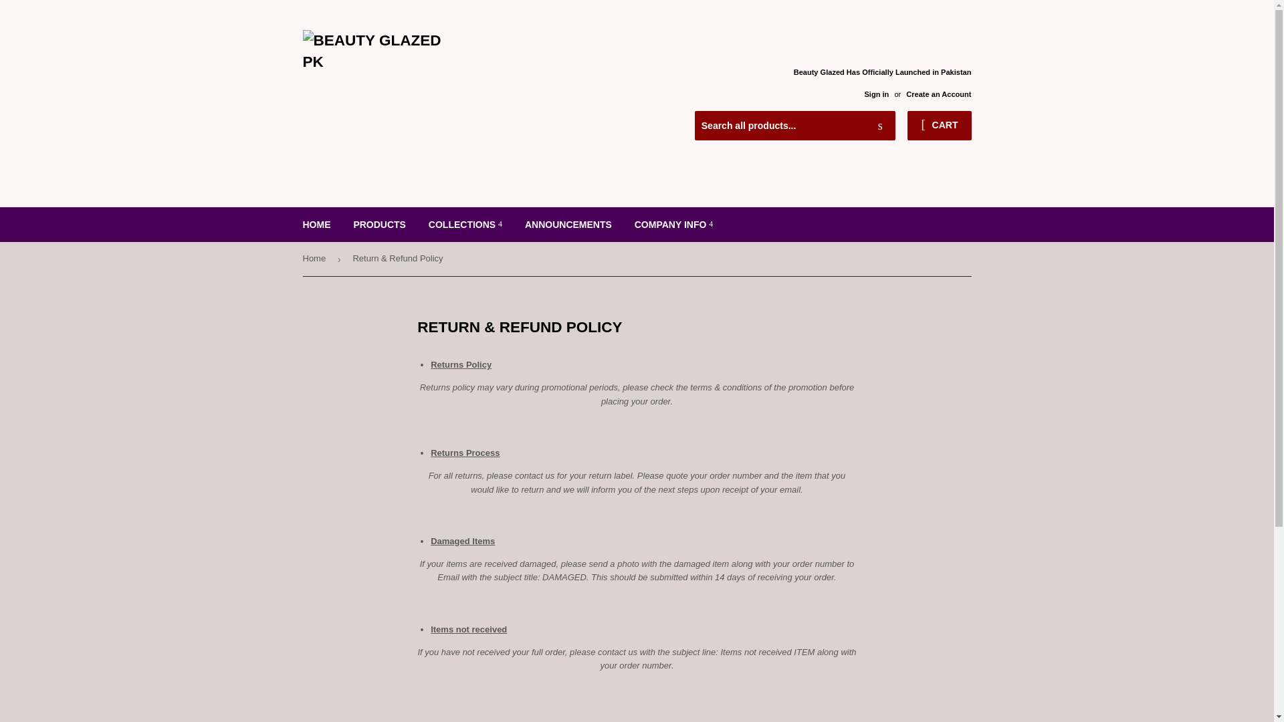  Describe the element at coordinates (674, 224) in the screenshot. I see `COMPANY INFO` at that location.